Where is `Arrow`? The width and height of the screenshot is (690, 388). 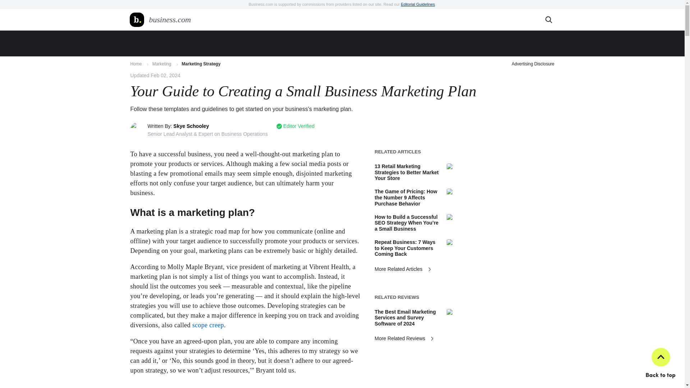
Arrow is located at coordinates (432, 339).